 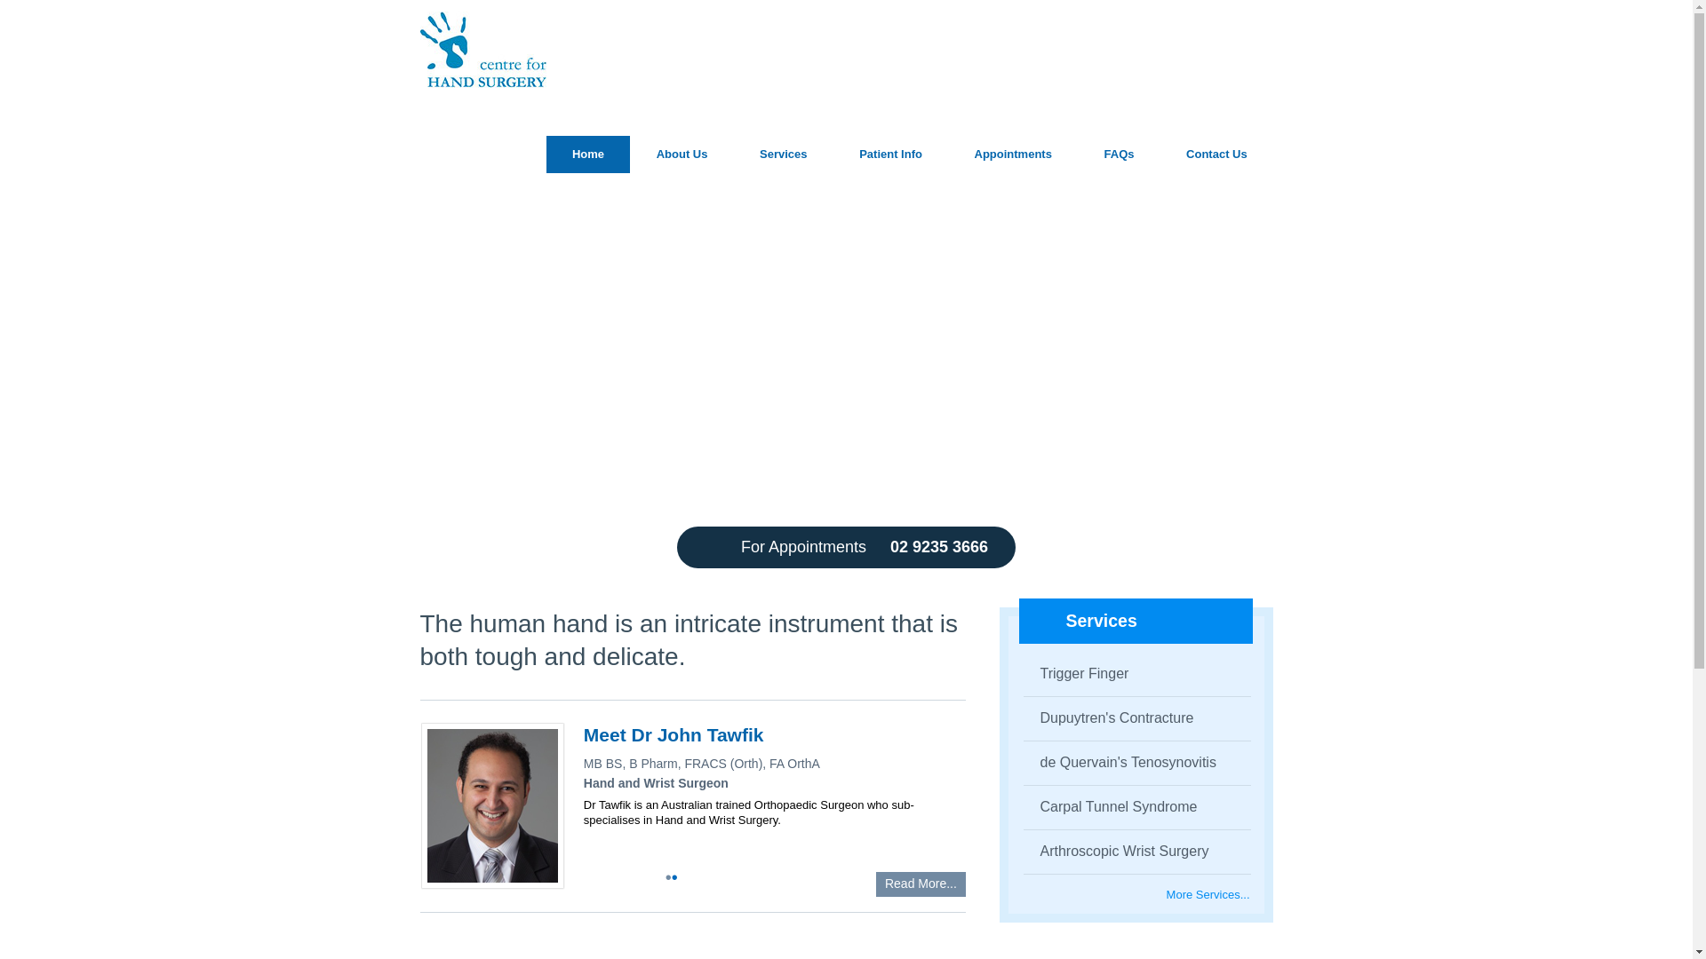 What do you see at coordinates (1216, 155) in the screenshot?
I see `Contact Us` at bounding box center [1216, 155].